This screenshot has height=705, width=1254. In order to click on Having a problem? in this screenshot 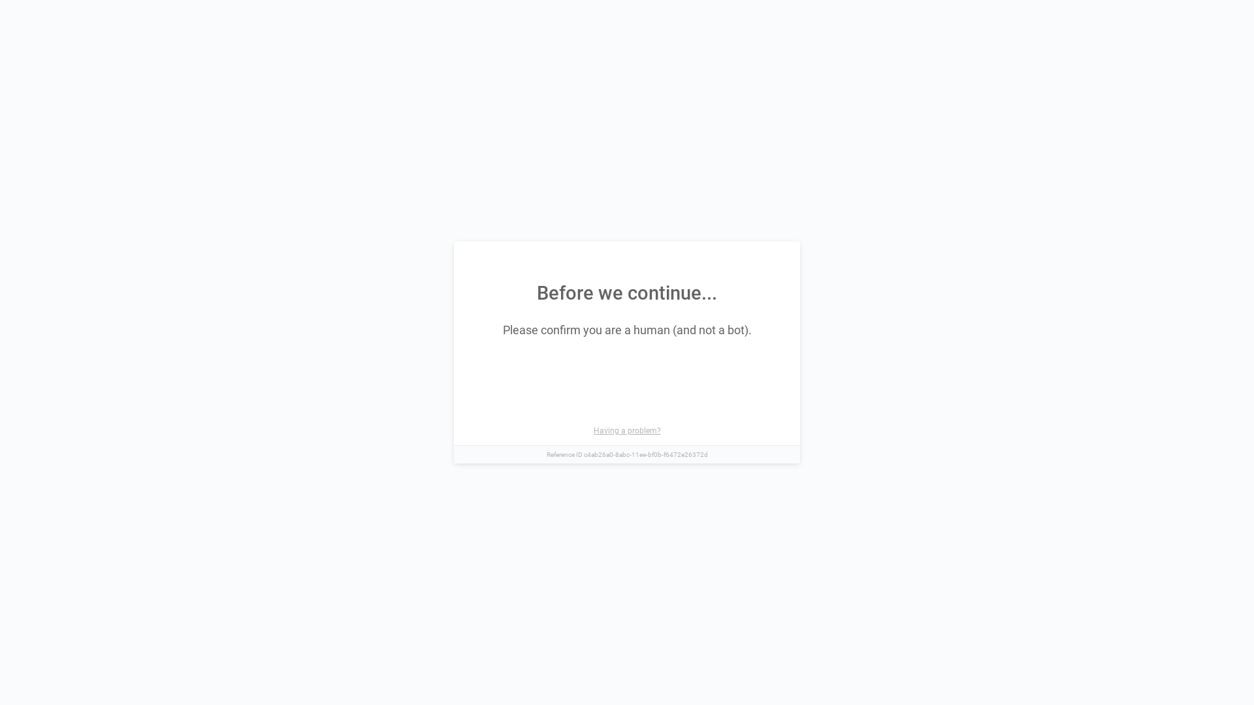, I will do `click(627, 431)`.